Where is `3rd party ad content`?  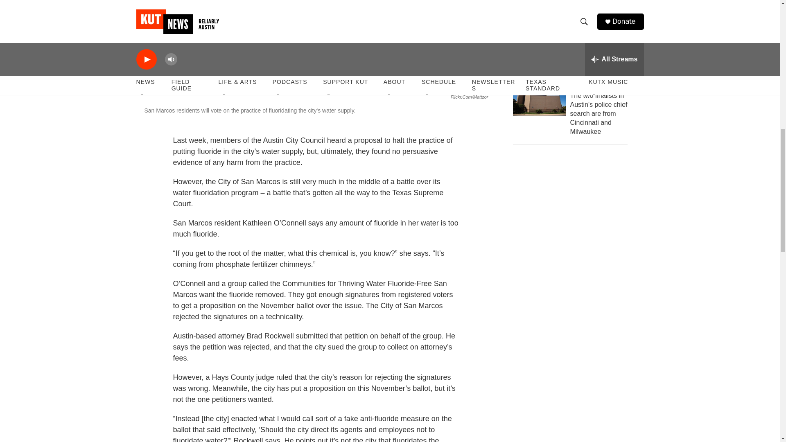 3rd party ad content is located at coordinates (574, 212).